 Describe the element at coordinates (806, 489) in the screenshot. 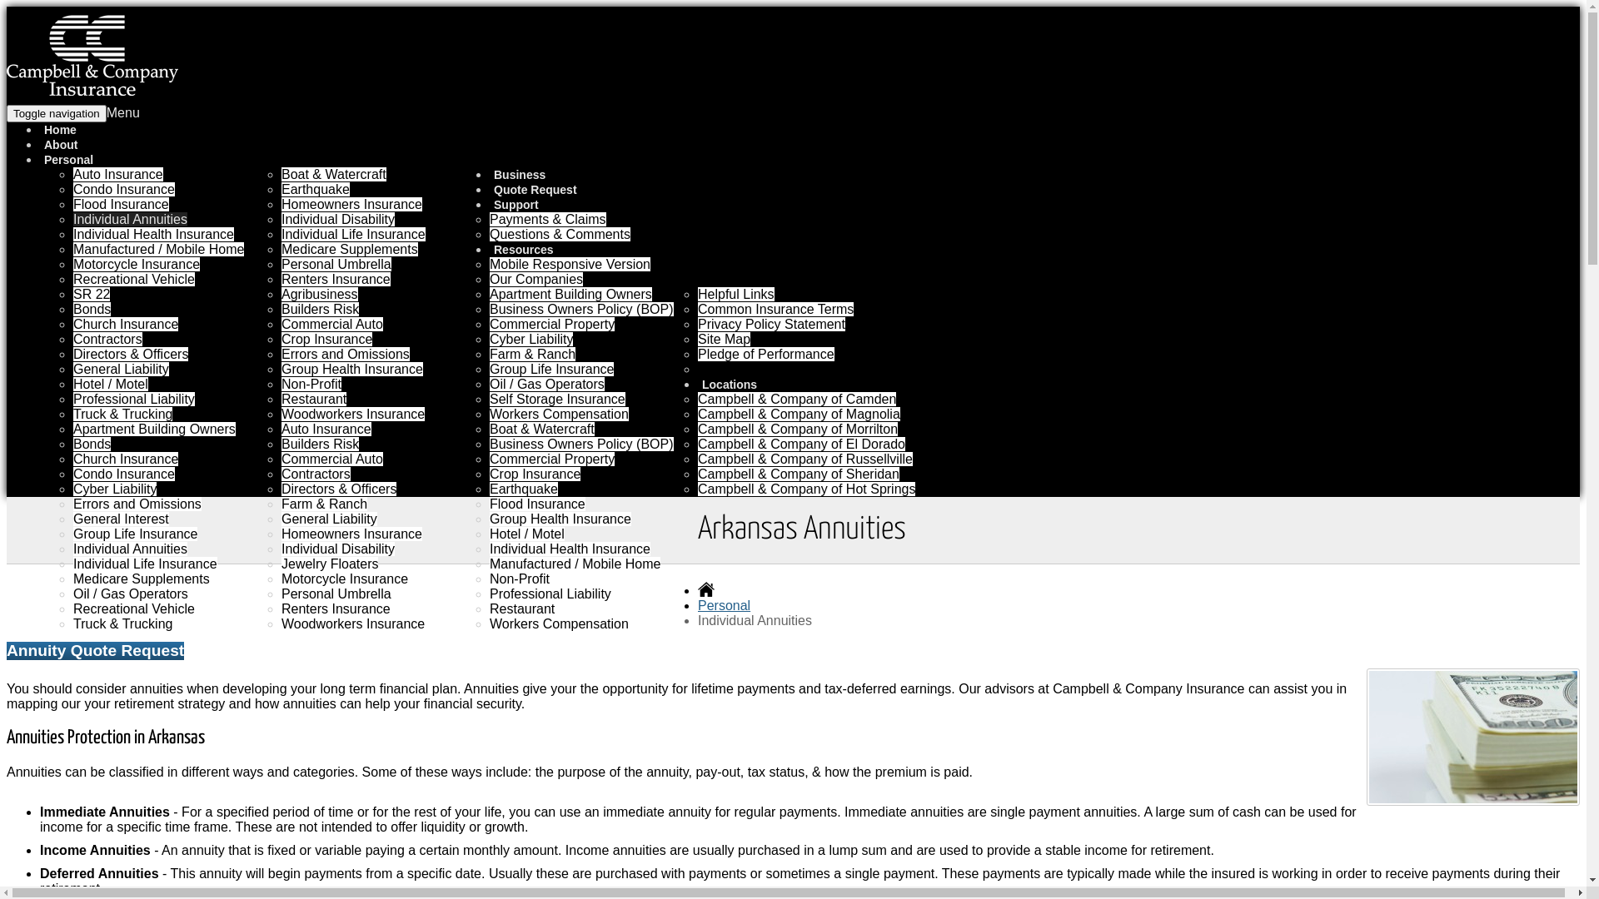

I see `Campbell & Company of Hot Springs` at that location.